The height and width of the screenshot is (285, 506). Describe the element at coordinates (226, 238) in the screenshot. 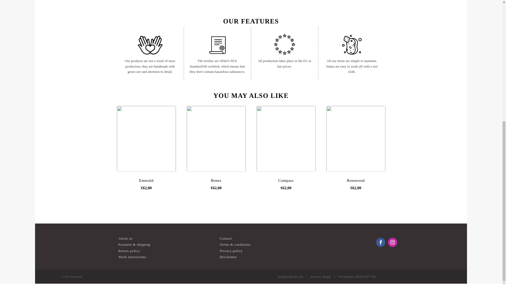

I see `Contact` at that location.